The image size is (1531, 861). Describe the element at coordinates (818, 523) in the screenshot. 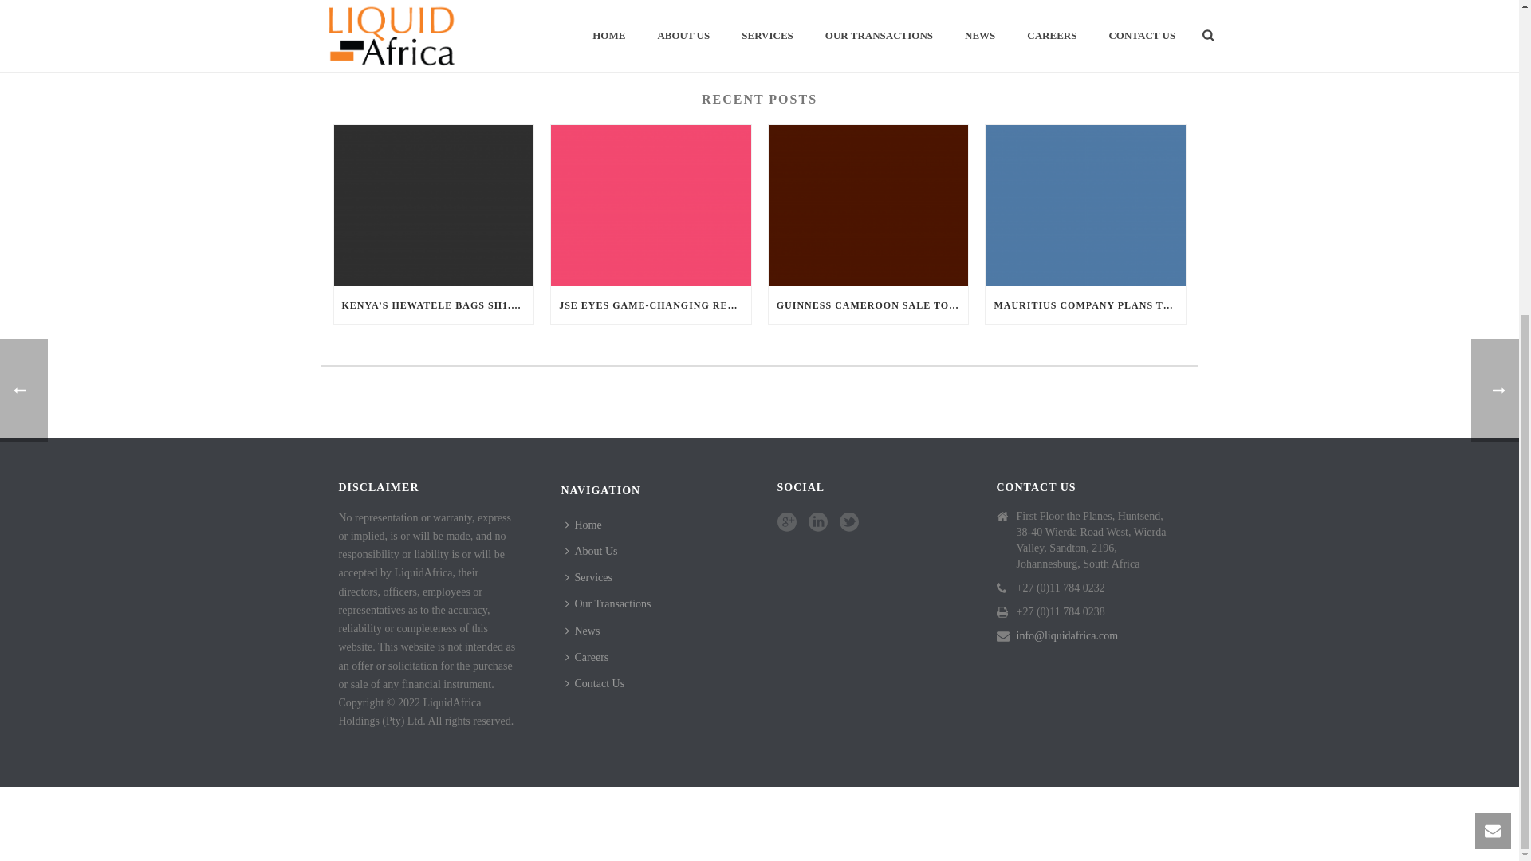

I see `Follow Us on linkedin` at that location.